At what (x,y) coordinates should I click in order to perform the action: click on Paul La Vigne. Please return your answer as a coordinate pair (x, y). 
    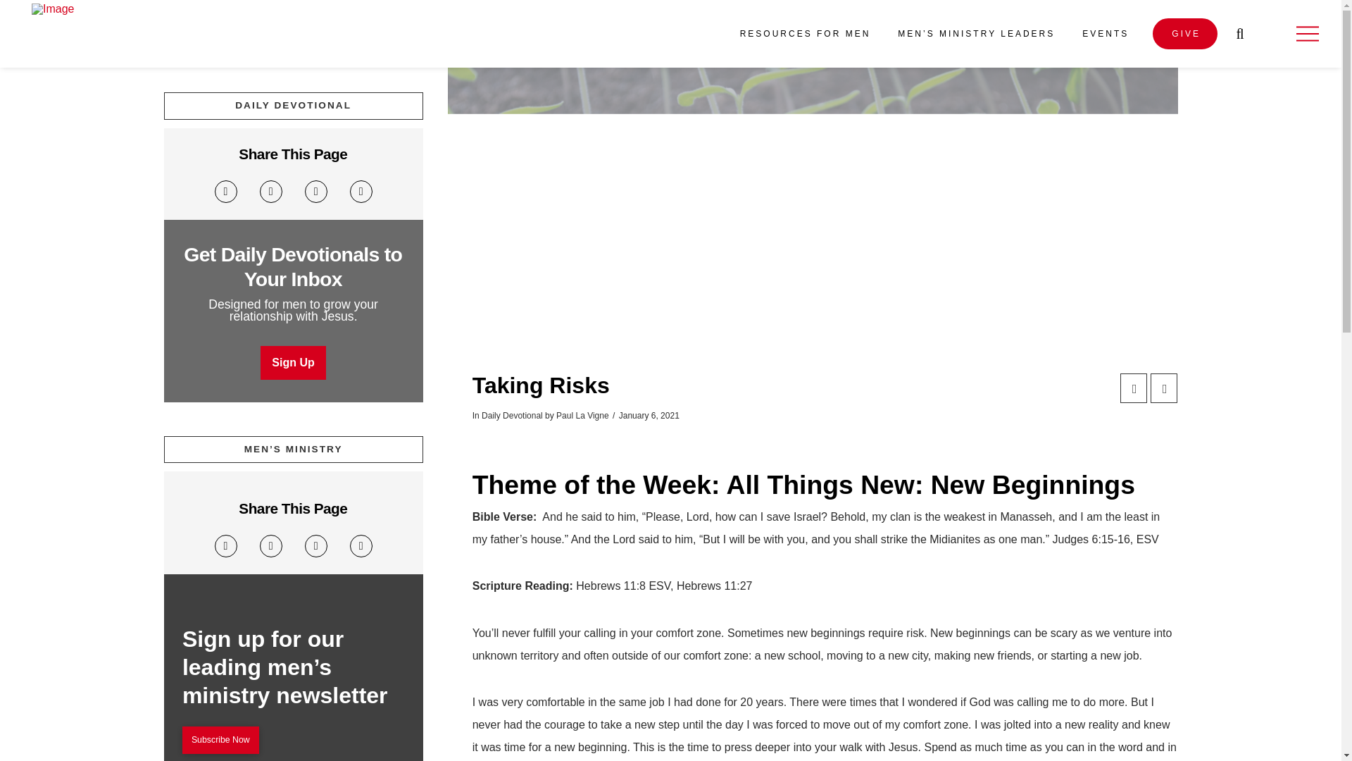
    Looking at the image, I should click on (582, 416).